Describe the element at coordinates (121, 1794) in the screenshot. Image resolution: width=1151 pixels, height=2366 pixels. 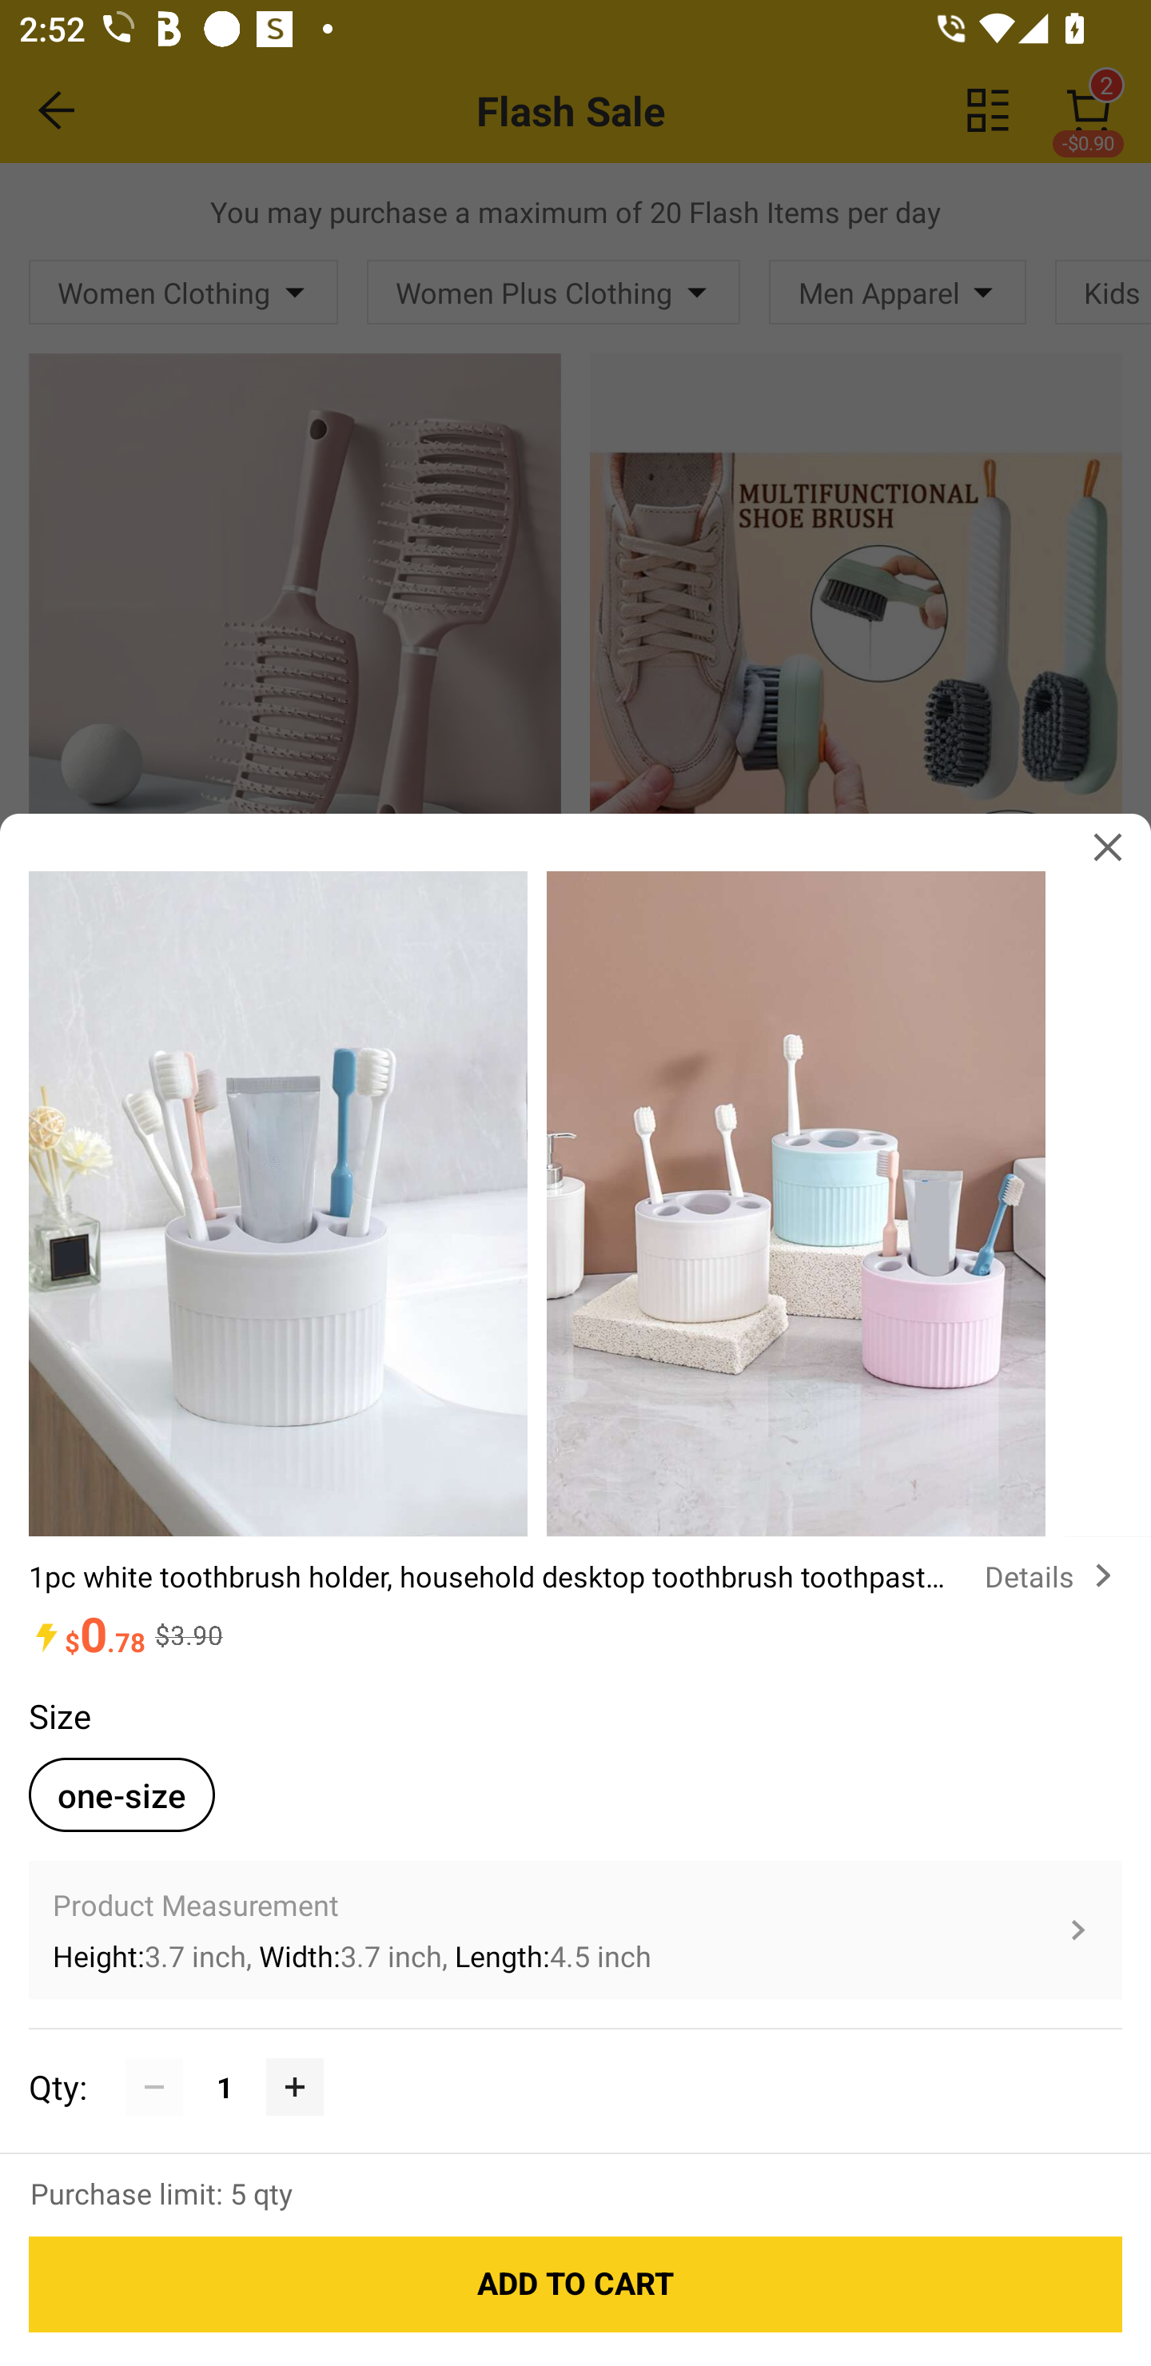
I see `one-size one-sizeselected option` at that location.